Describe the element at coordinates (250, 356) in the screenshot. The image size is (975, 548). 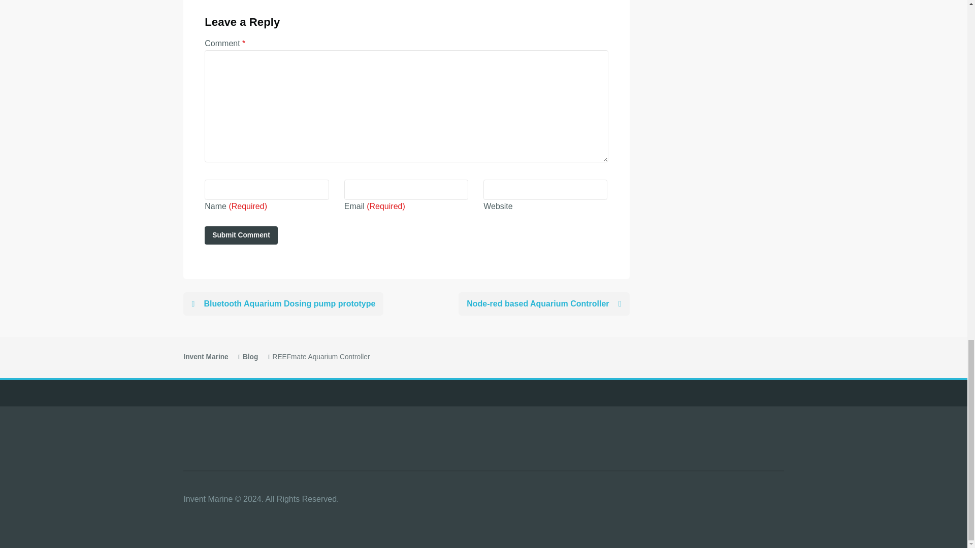
I see `Blog` at that location.